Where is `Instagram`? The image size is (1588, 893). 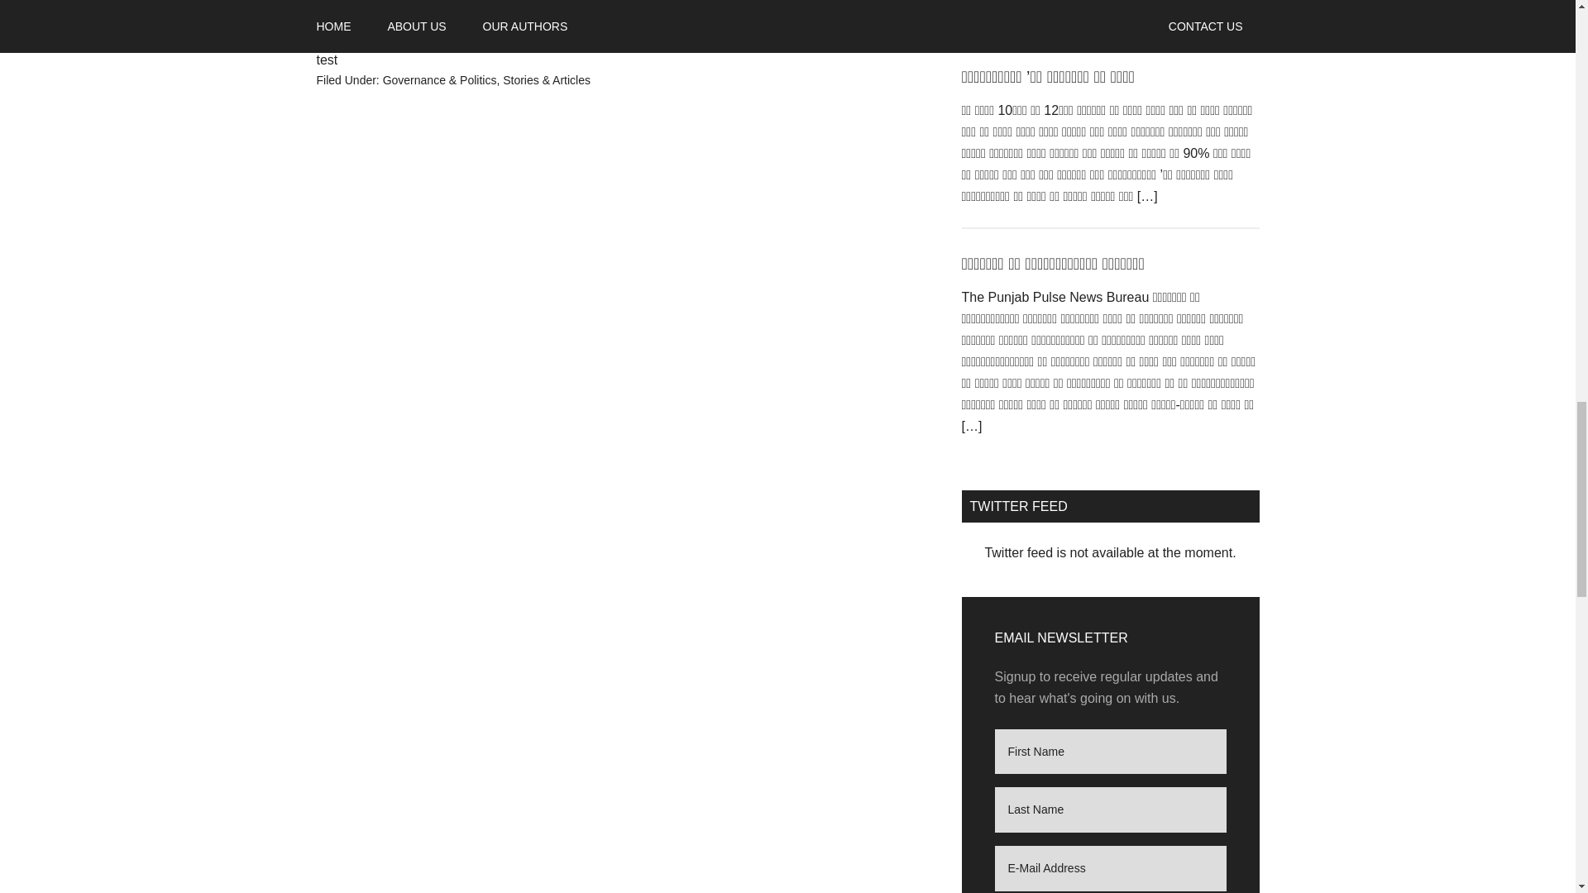
Instagram is located at coordinates (493, 33).